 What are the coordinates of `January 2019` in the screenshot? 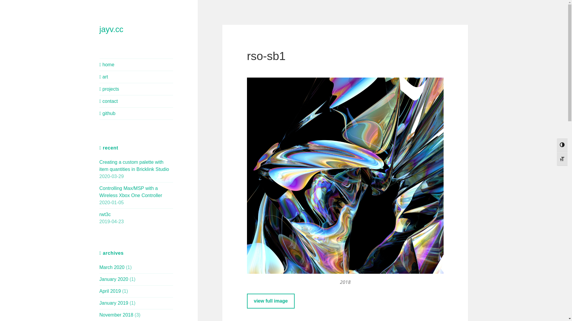 It's located at (114, 303).